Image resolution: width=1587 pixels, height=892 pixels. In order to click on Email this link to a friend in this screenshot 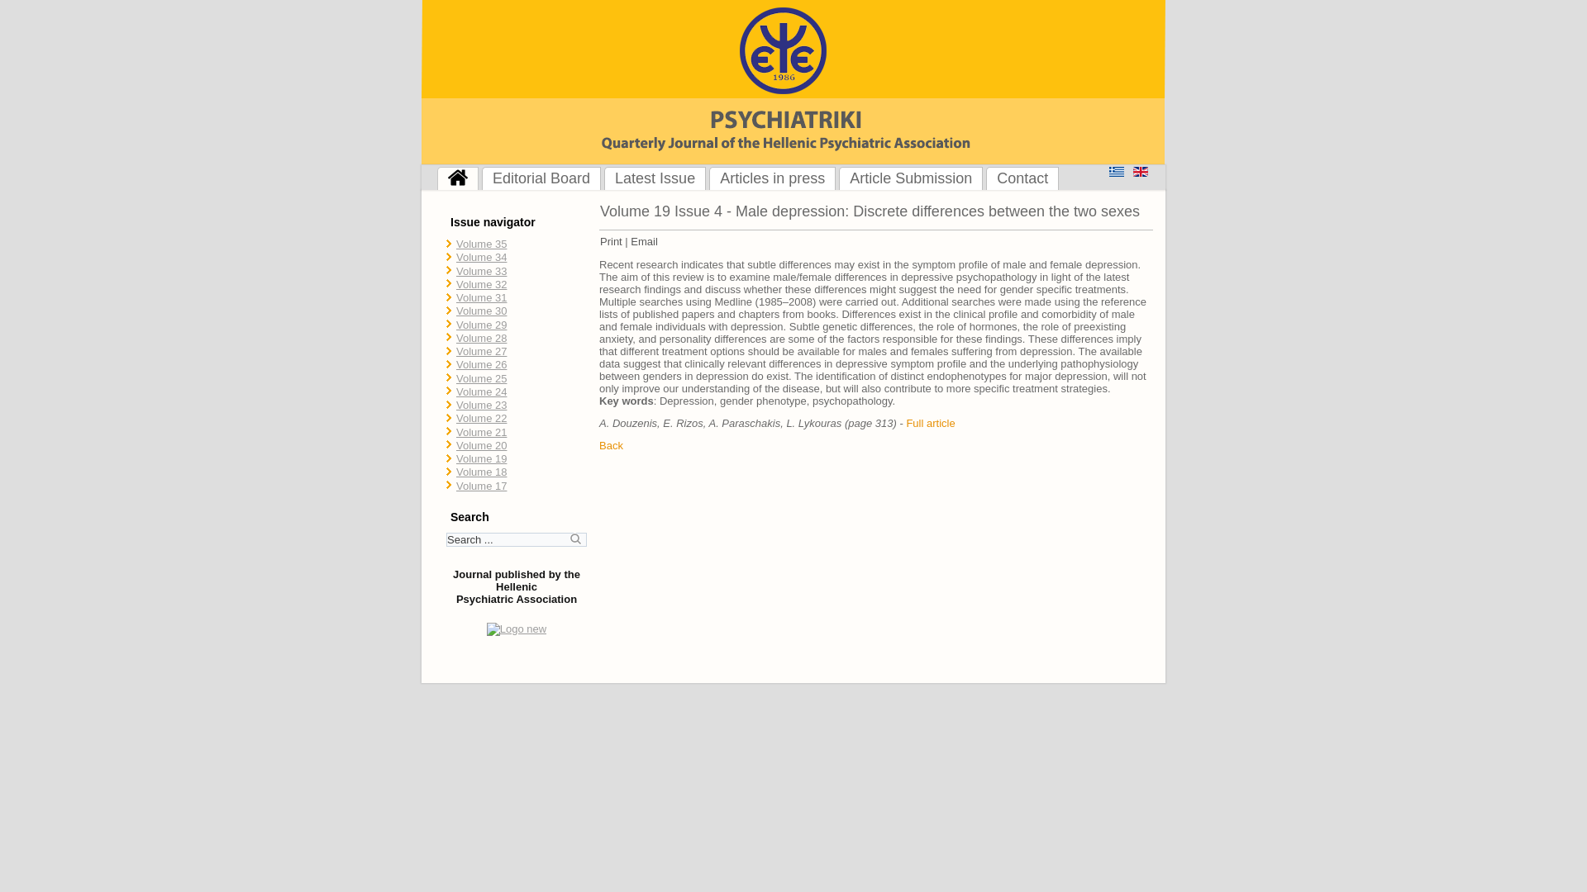, I will do `click(644, 241)`.